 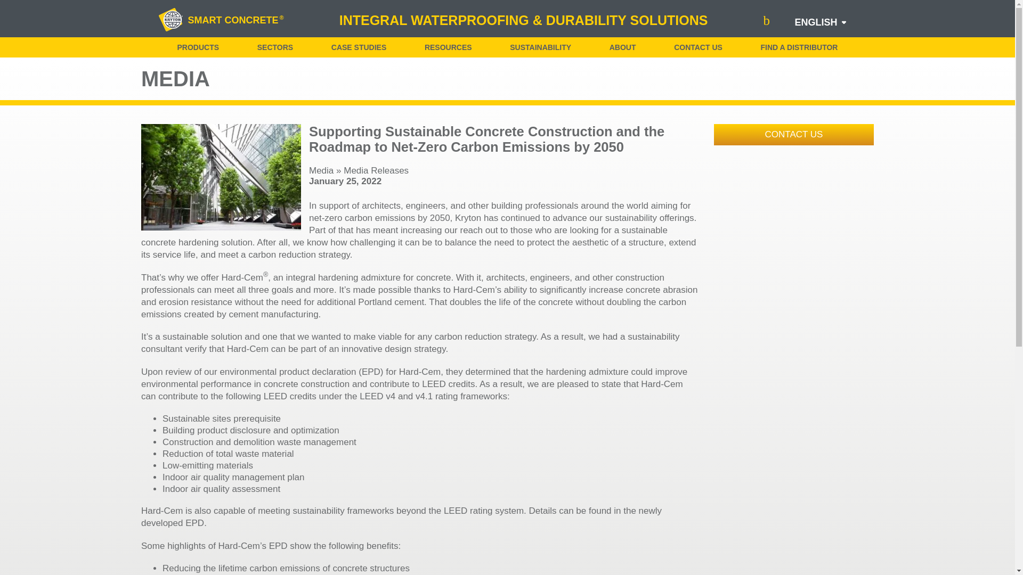 What do you see at coordinates (170, 20) in the screenshot?
I see `Kryton` at bounding box center [170, 20].